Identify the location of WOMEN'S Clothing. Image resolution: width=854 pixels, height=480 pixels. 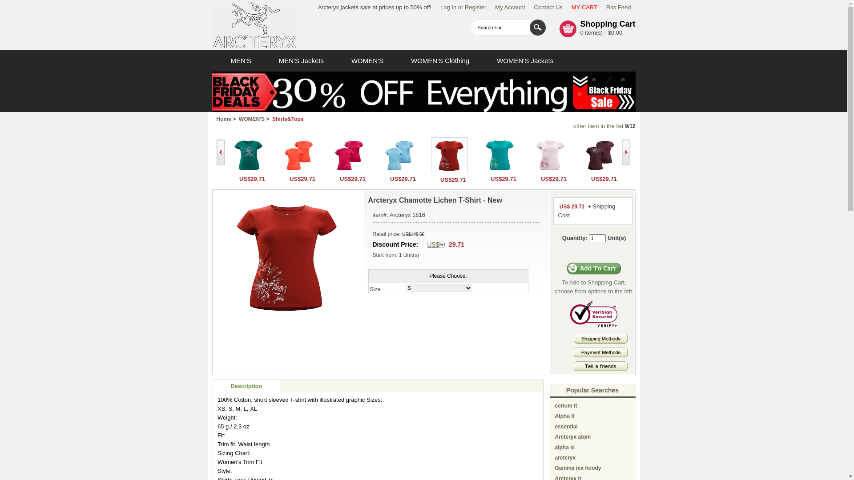
(440, 61).